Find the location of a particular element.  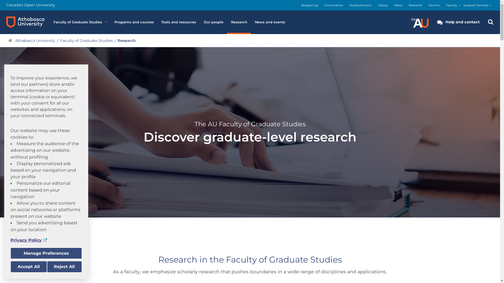

Athabasca University logo is located at coordinates (25, 22).